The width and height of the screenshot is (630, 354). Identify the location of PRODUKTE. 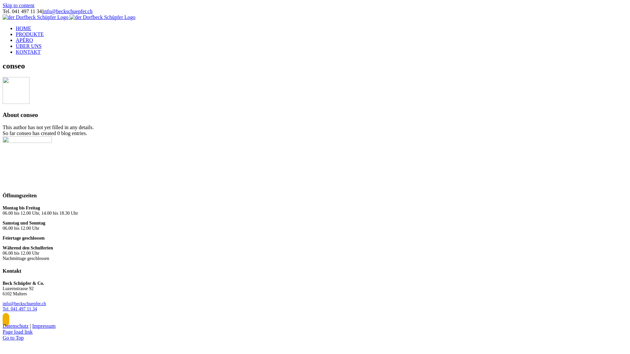
(30, 34).